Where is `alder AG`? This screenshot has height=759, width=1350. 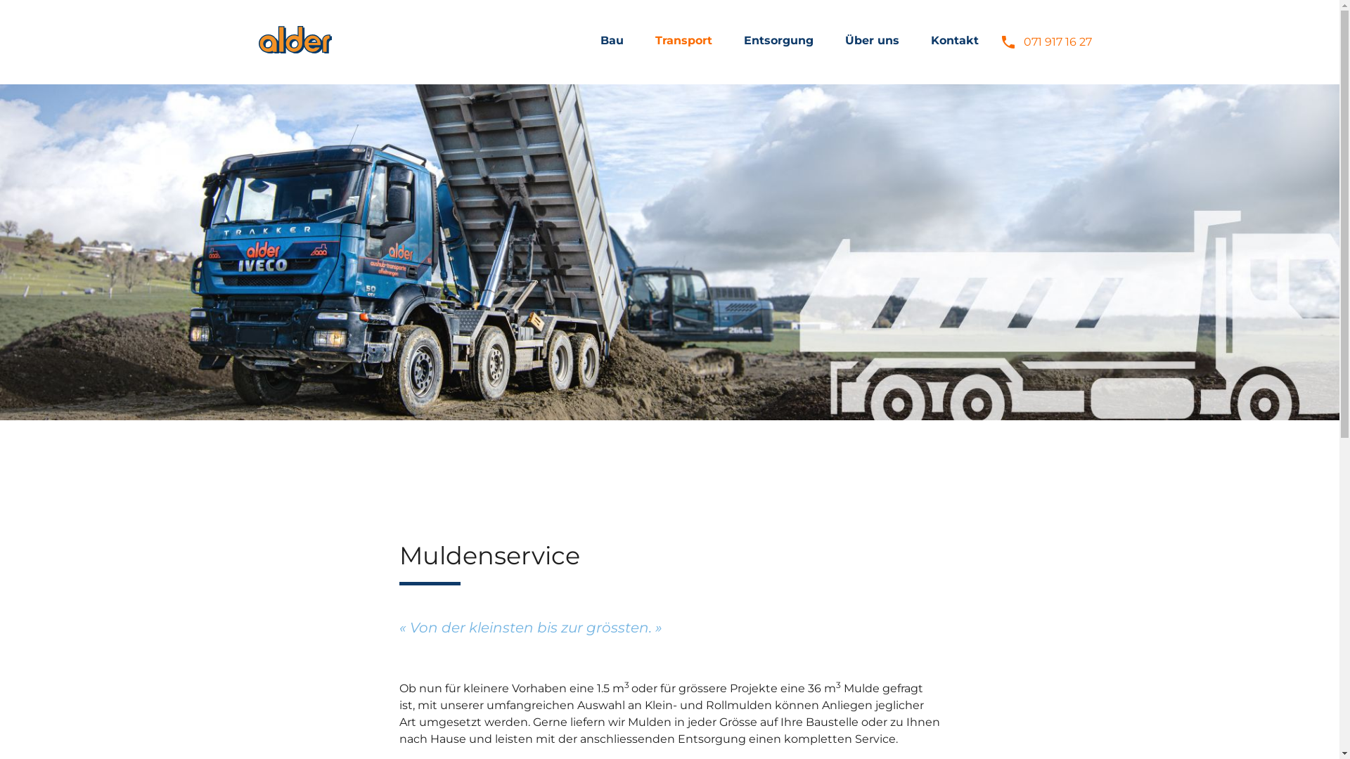 alder AG is located at coordinates (295, 49).